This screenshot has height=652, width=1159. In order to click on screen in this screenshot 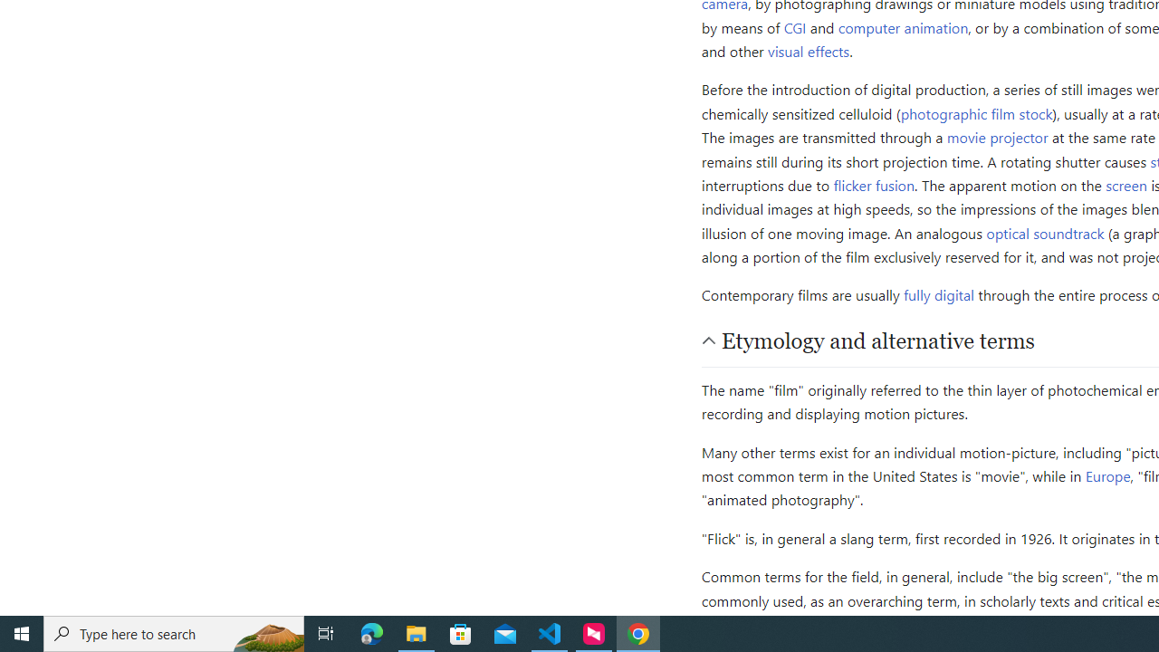, I will do `click(1126, 185)`.